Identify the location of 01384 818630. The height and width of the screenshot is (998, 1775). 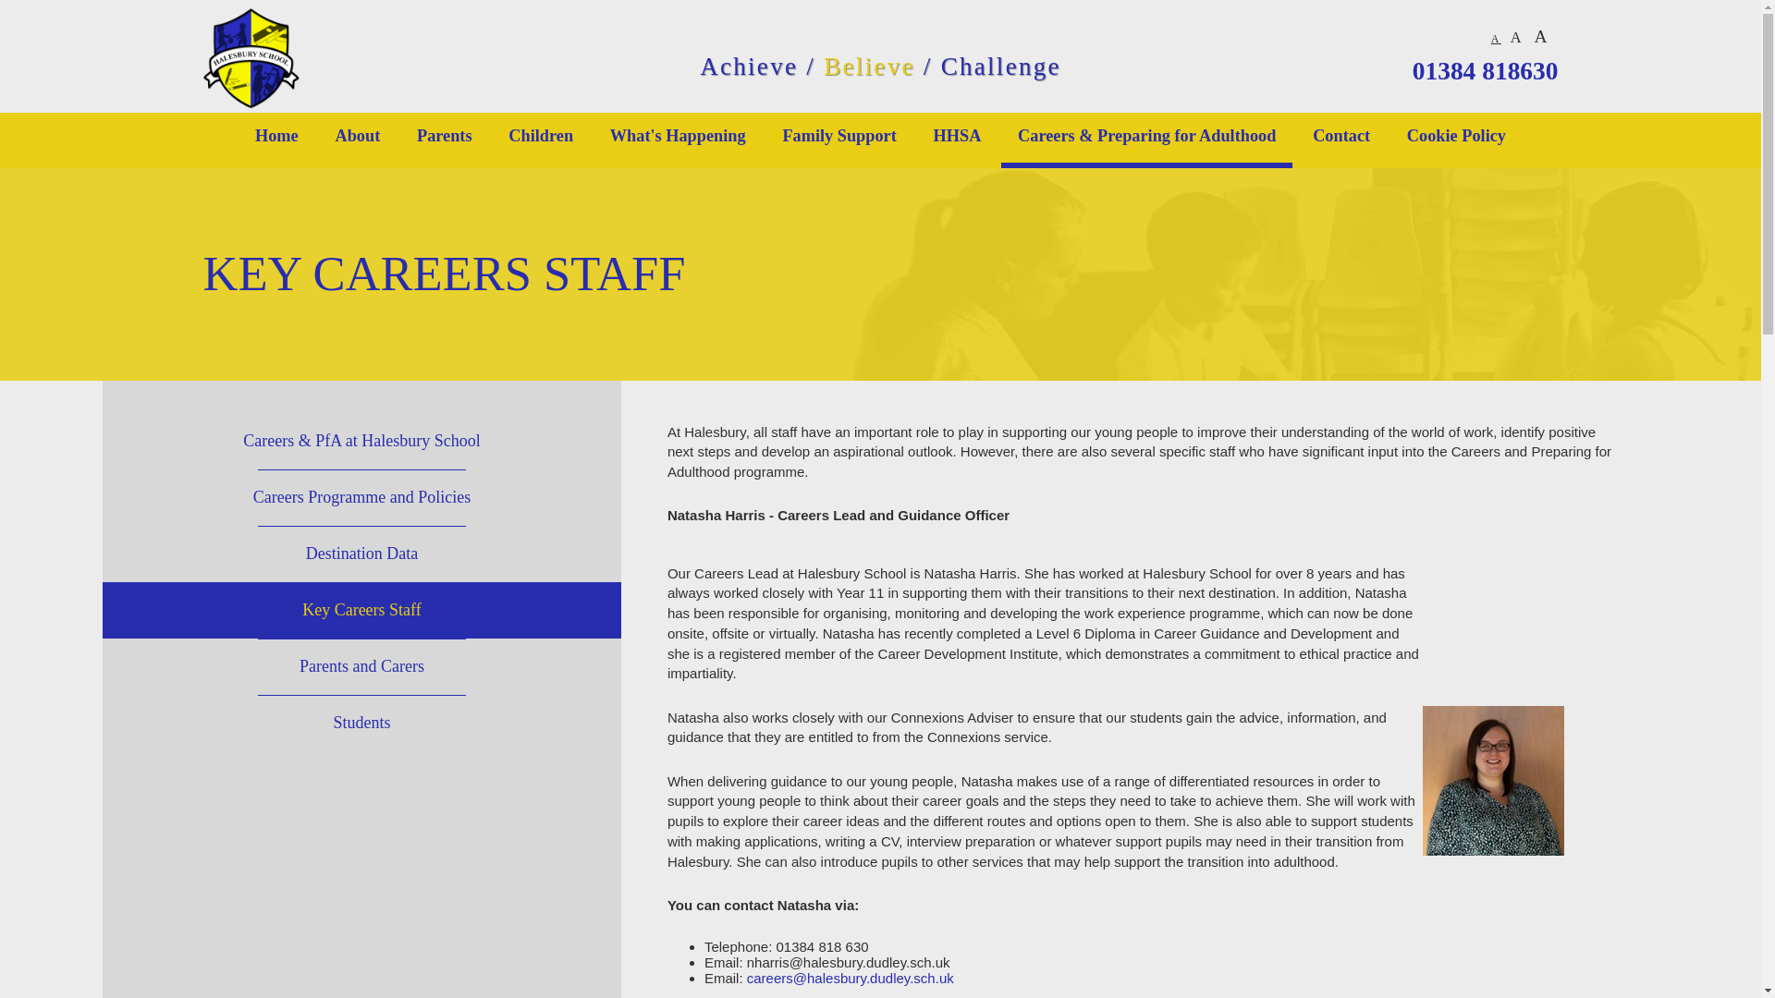
(1481, 70).